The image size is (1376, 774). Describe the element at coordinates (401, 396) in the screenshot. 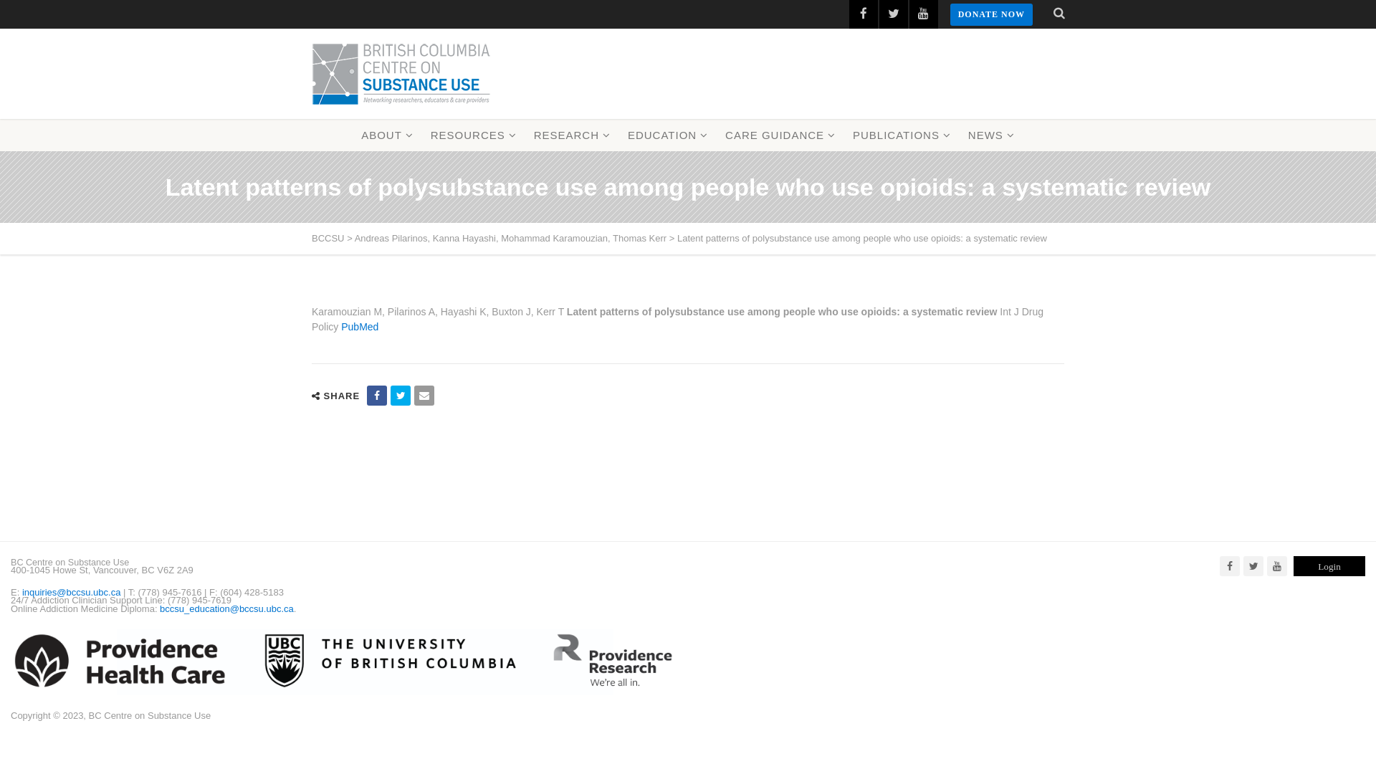

I see `Tweet` at that location.